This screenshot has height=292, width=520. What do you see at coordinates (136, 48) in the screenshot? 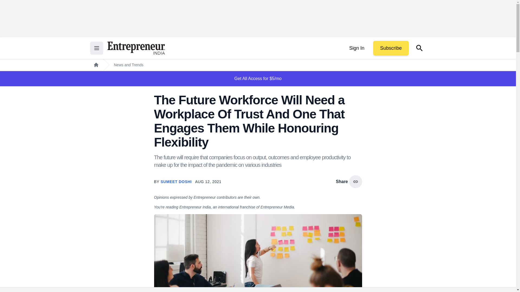
I see `Return to the home page` at bounding box center [136, 48].